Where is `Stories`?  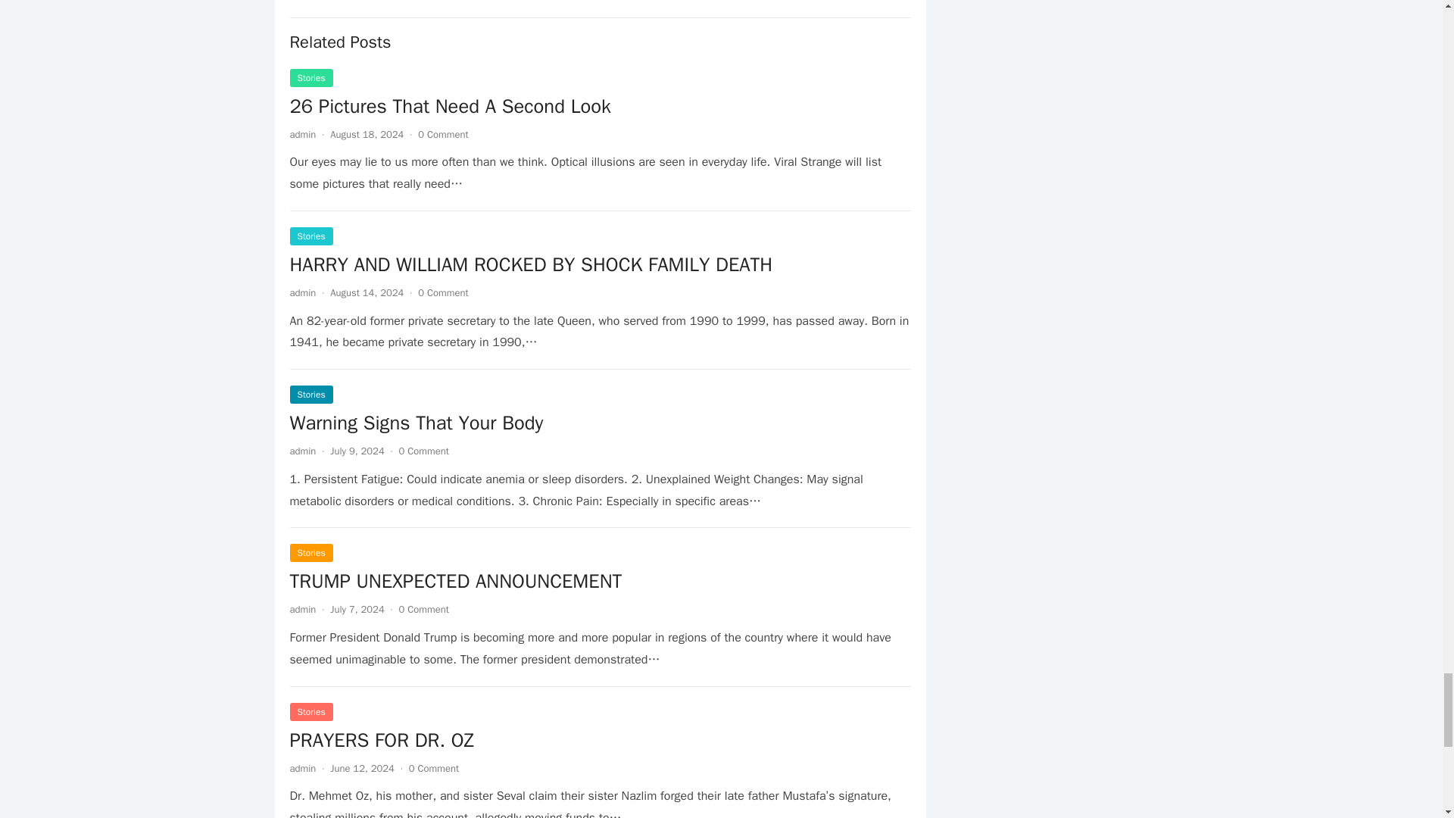 Stories is located at coordinates (310, 394).